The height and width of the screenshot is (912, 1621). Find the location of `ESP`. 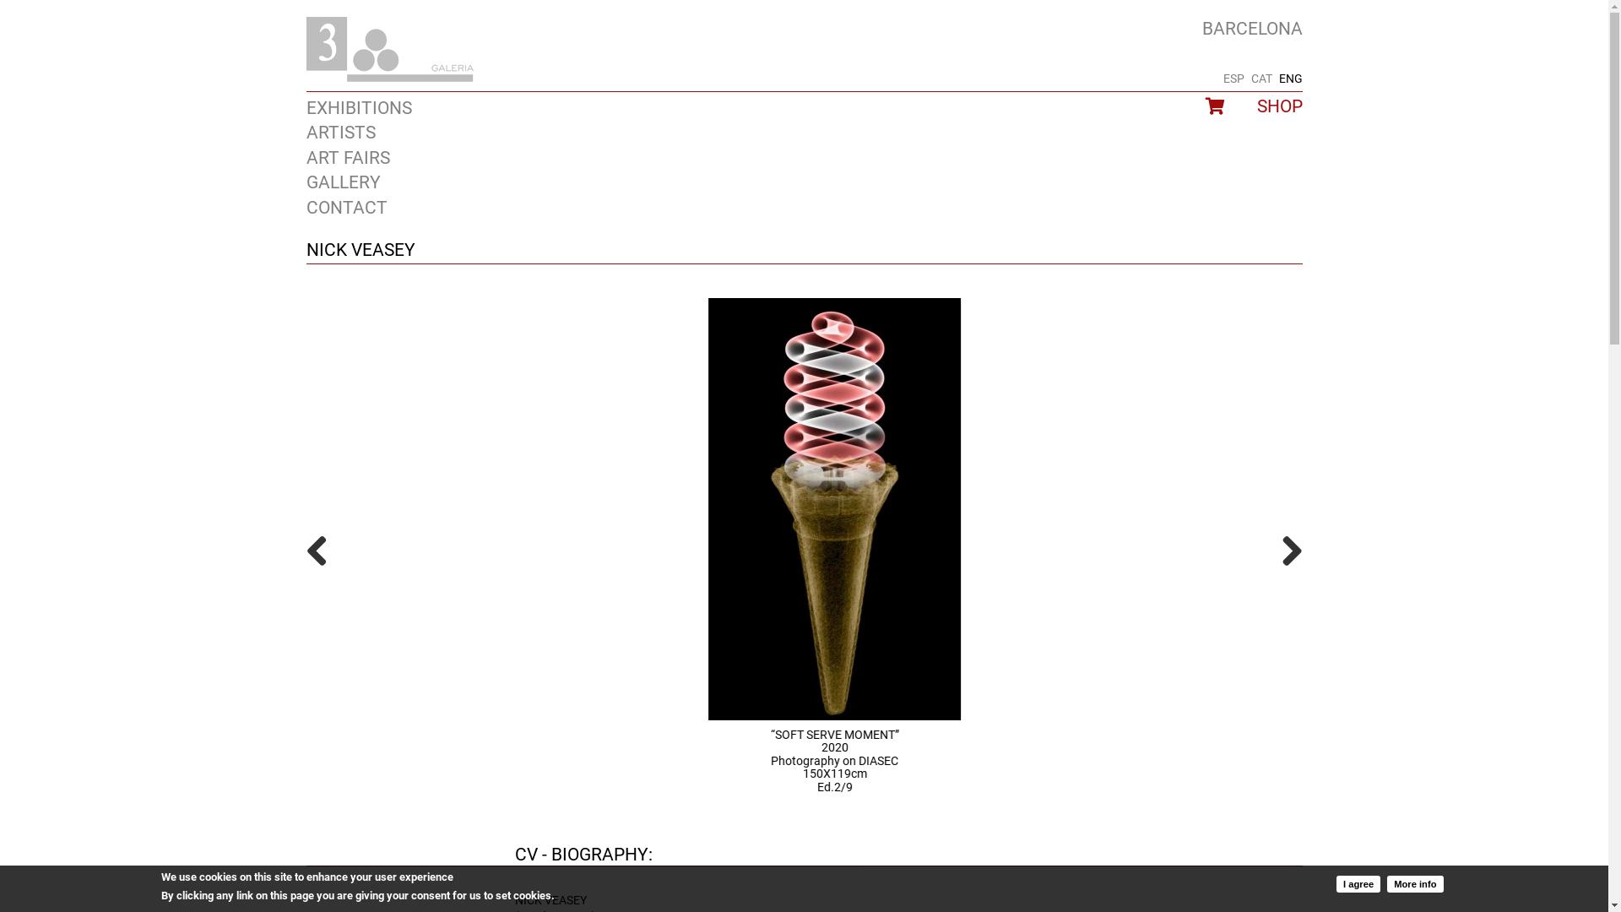

ESP is located at coordinates (1233, 79).